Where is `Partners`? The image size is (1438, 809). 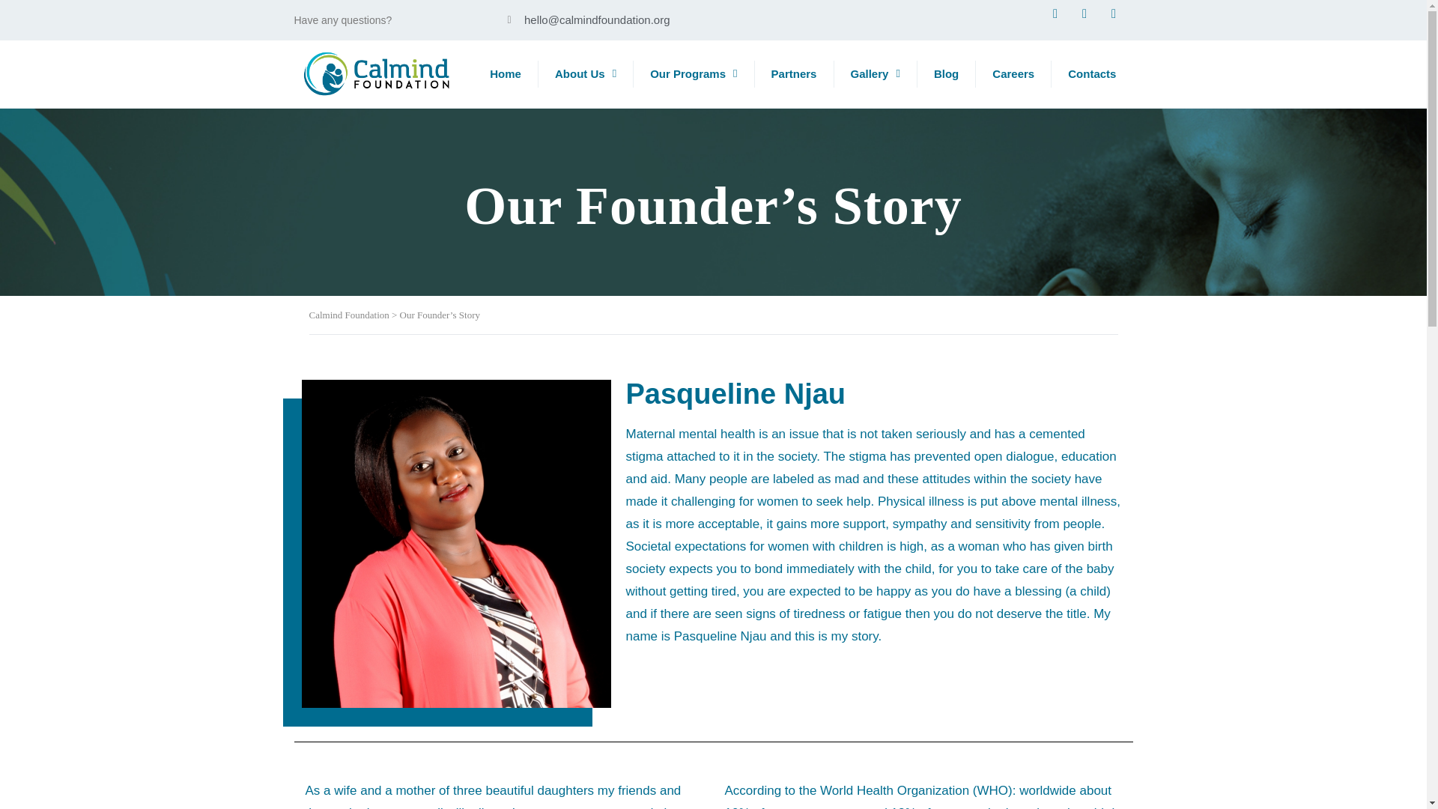 Partners is located at coordinates (794, 74).